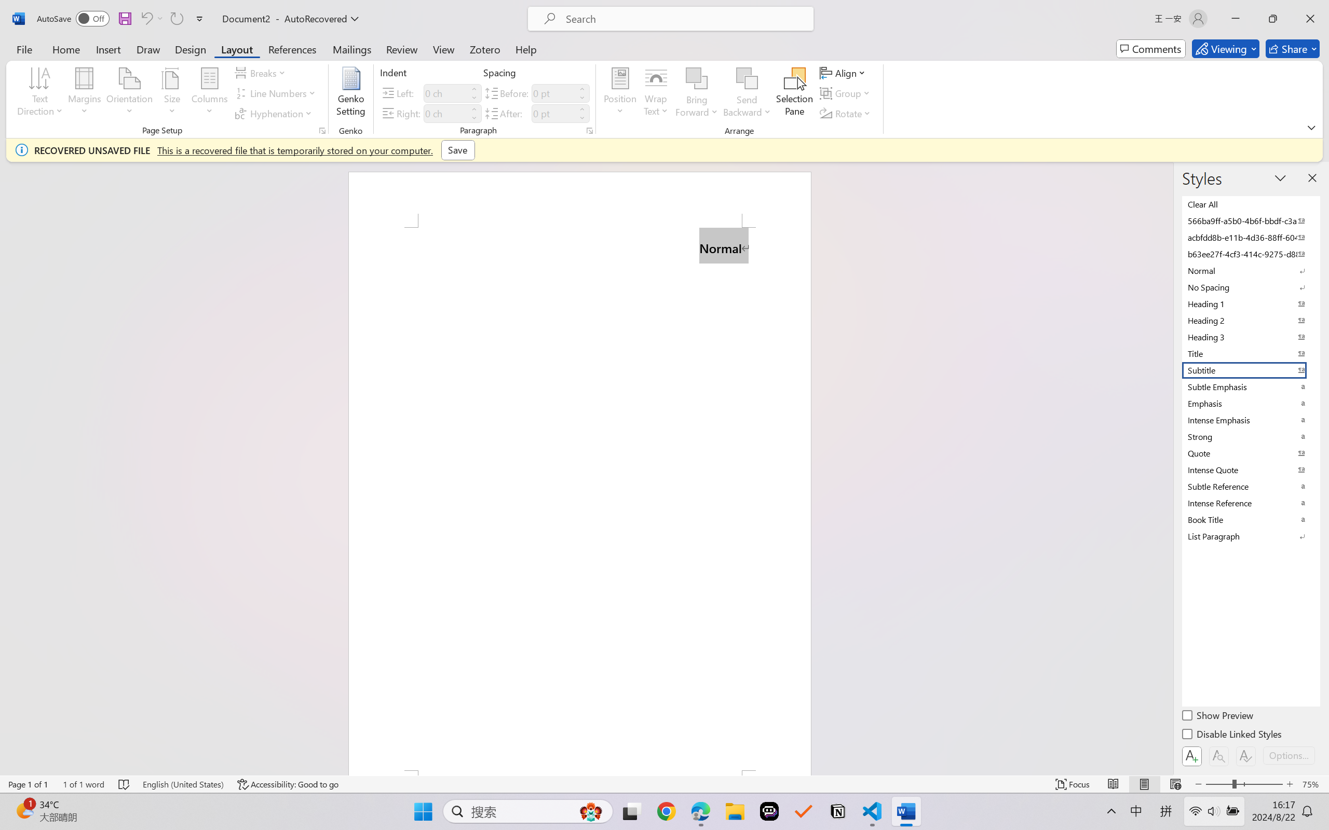 The height and width of the screenshot is (830, 1329). I want to click on Line Numbers, so click(277, 93).